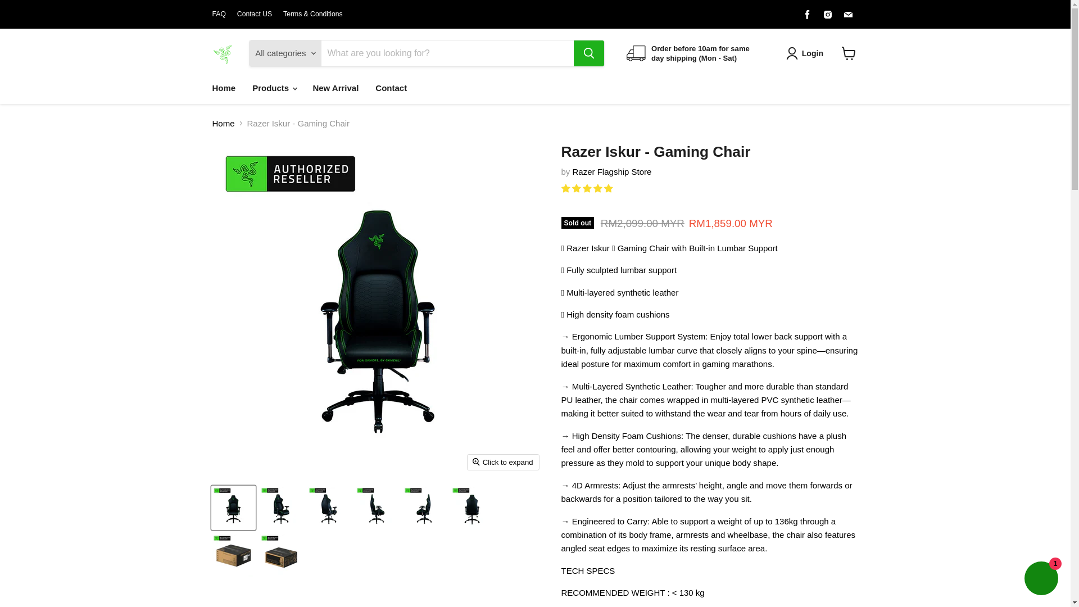 The width and height of the screenshot is (1079, 607). I want to click on New Arrival, so click(335, 88).